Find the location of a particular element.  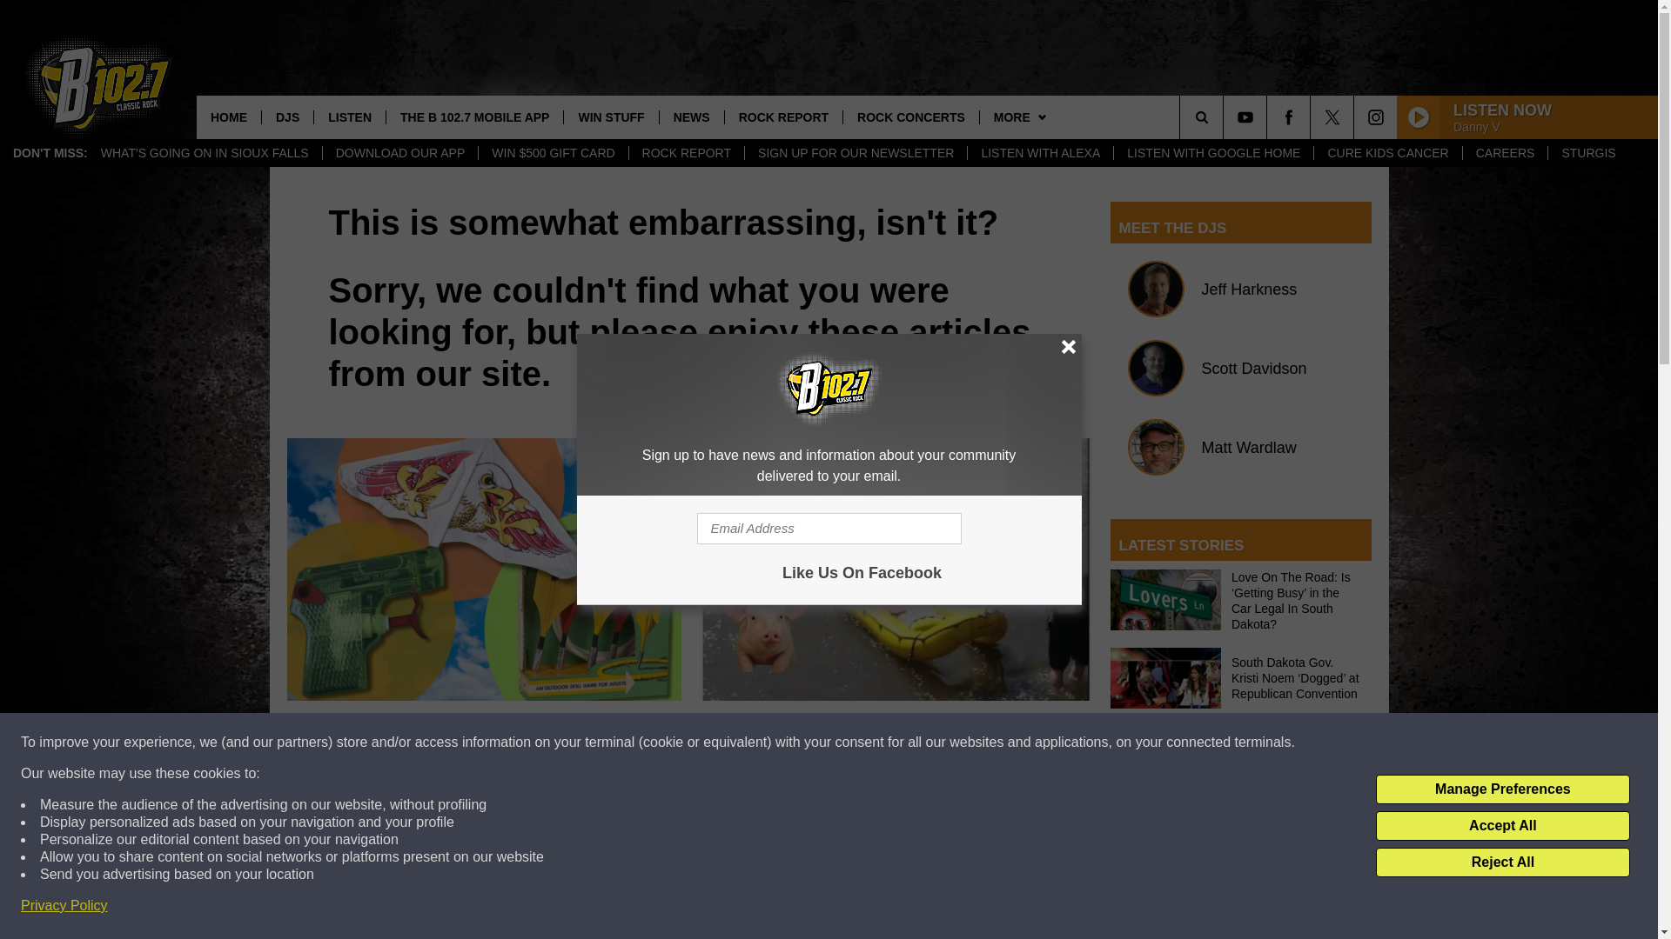

CAREERS is located at coordinates (1506, 153).